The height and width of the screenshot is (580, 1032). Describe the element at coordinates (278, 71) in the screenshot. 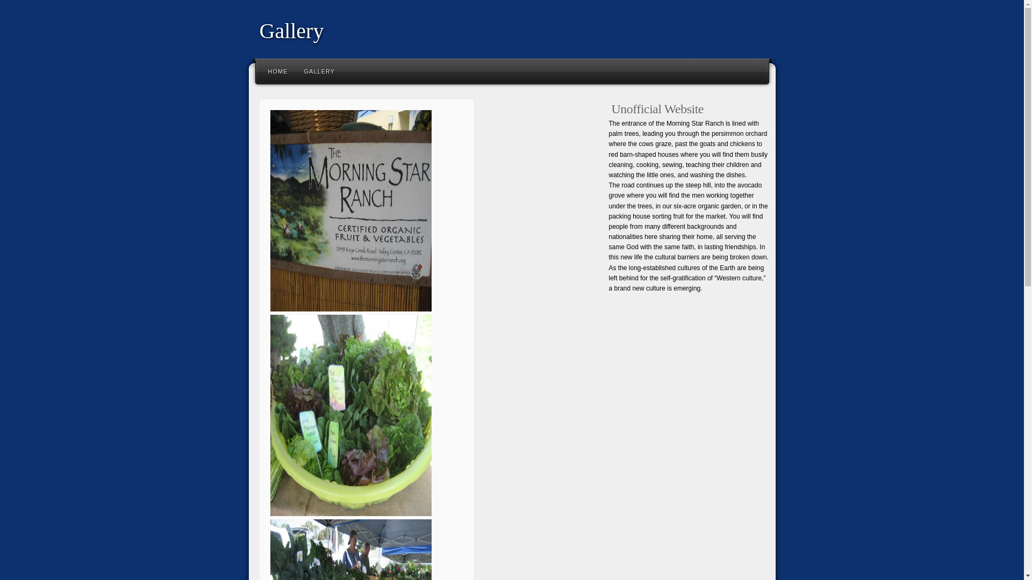

I see `HOME` at that location.